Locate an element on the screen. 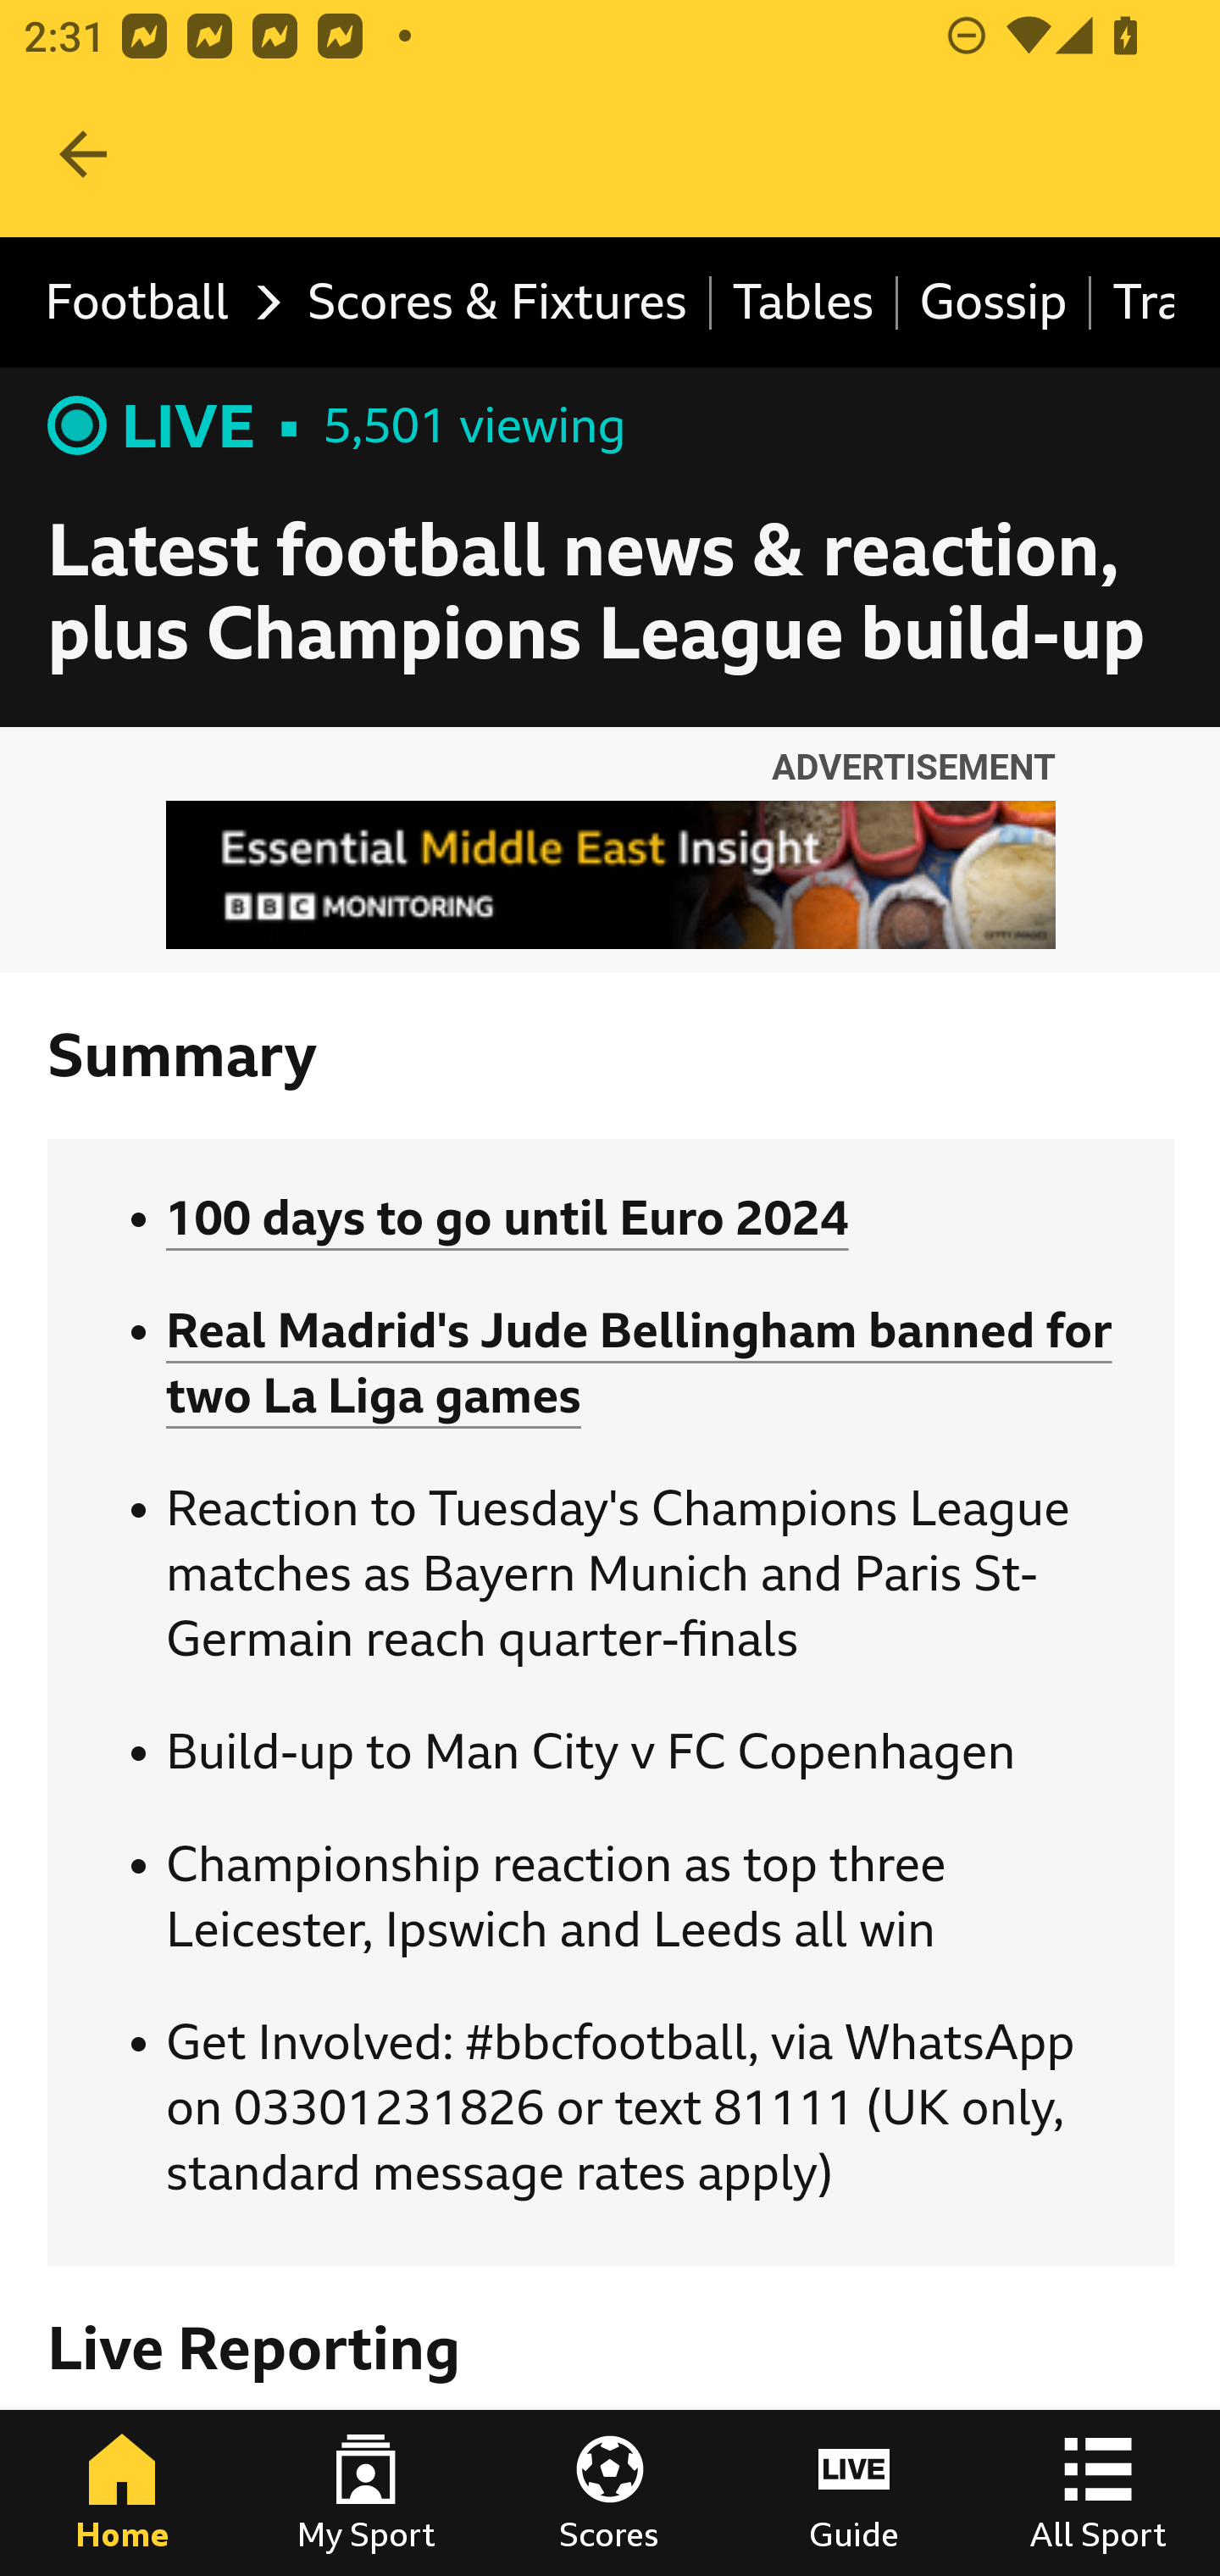 The height and width of the screenshot is (2576, 1220). Guide is located at coordinates (854, 2493).